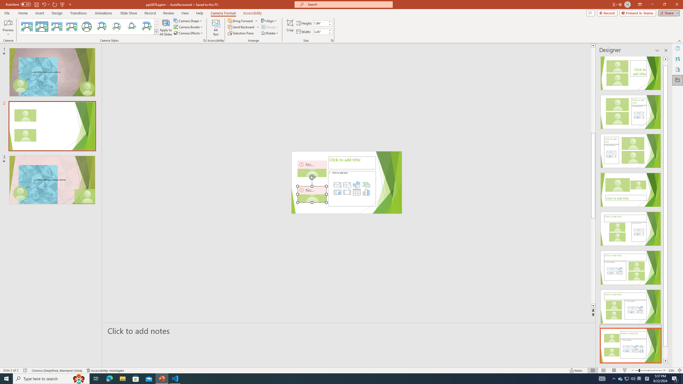  Describe the element at coordinates (320, 23) in the screenshot. I see `Cameo Height` at that location.